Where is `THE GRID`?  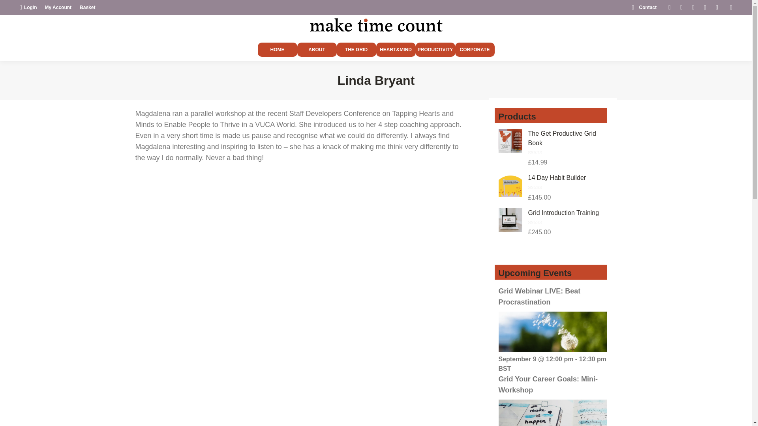
THE GRID is located at coordinates (356, 50).